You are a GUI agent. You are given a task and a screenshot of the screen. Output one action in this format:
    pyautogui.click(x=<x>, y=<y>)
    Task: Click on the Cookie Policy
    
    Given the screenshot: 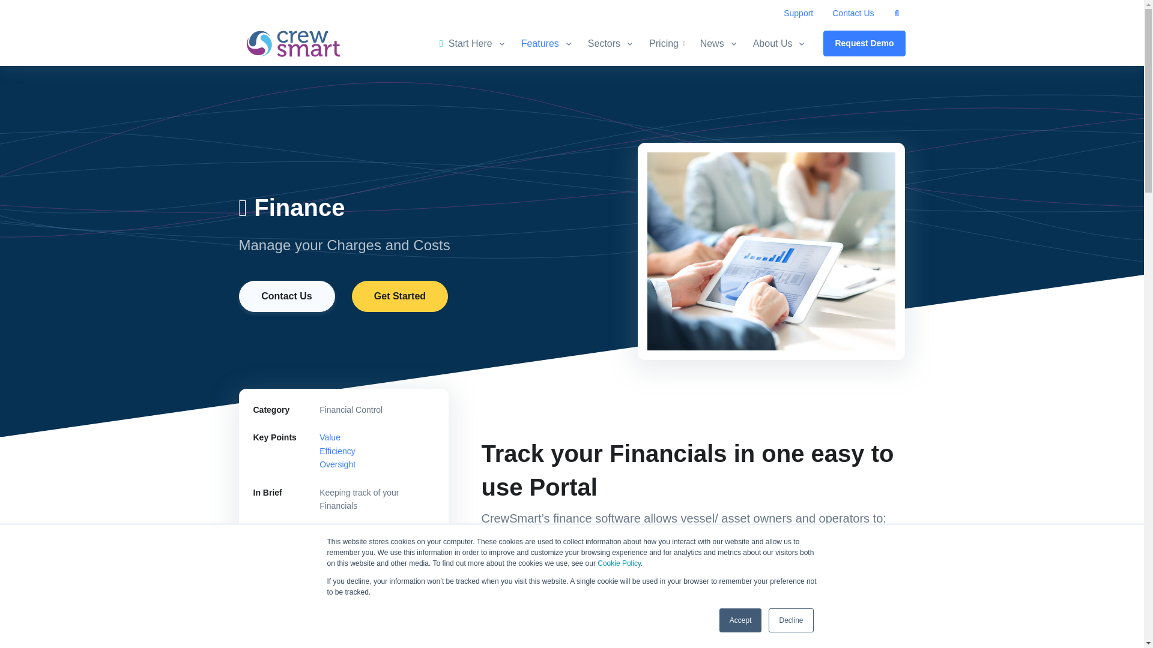 What is the action you would take?
    pyautogui.click(x=619, y=563)
    